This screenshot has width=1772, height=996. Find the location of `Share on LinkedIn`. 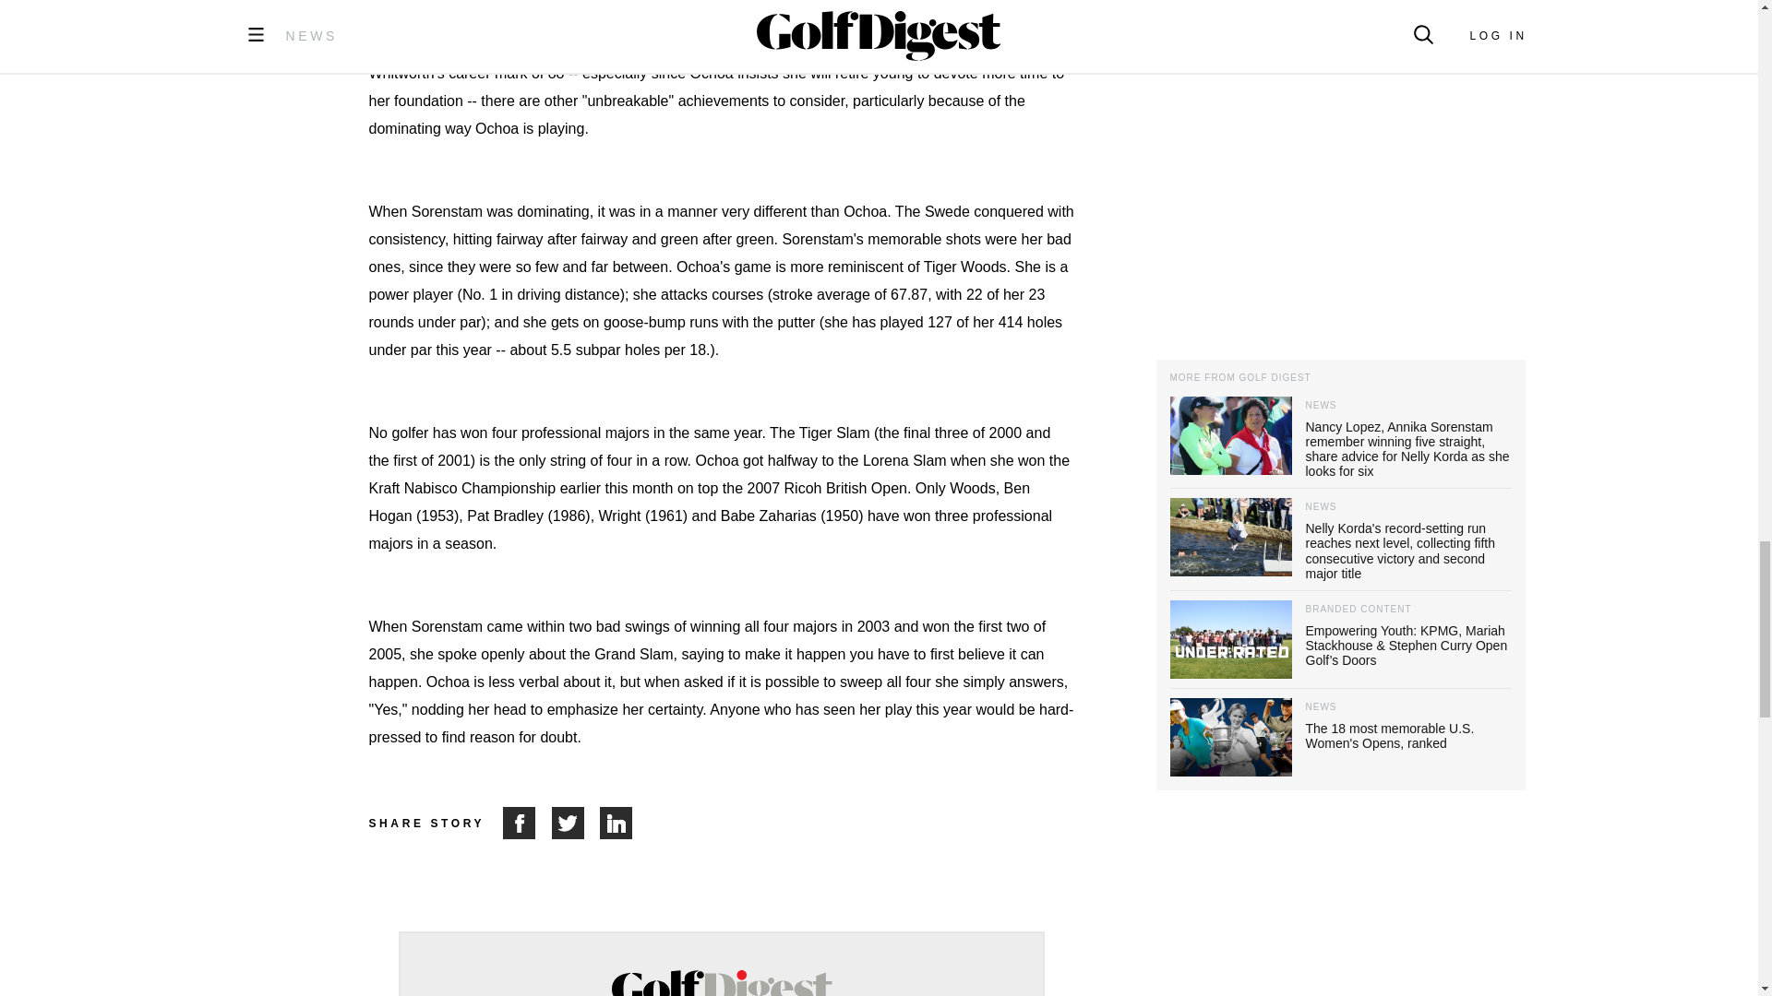

Share on LinkedIn is located at coordinates (617, 823).